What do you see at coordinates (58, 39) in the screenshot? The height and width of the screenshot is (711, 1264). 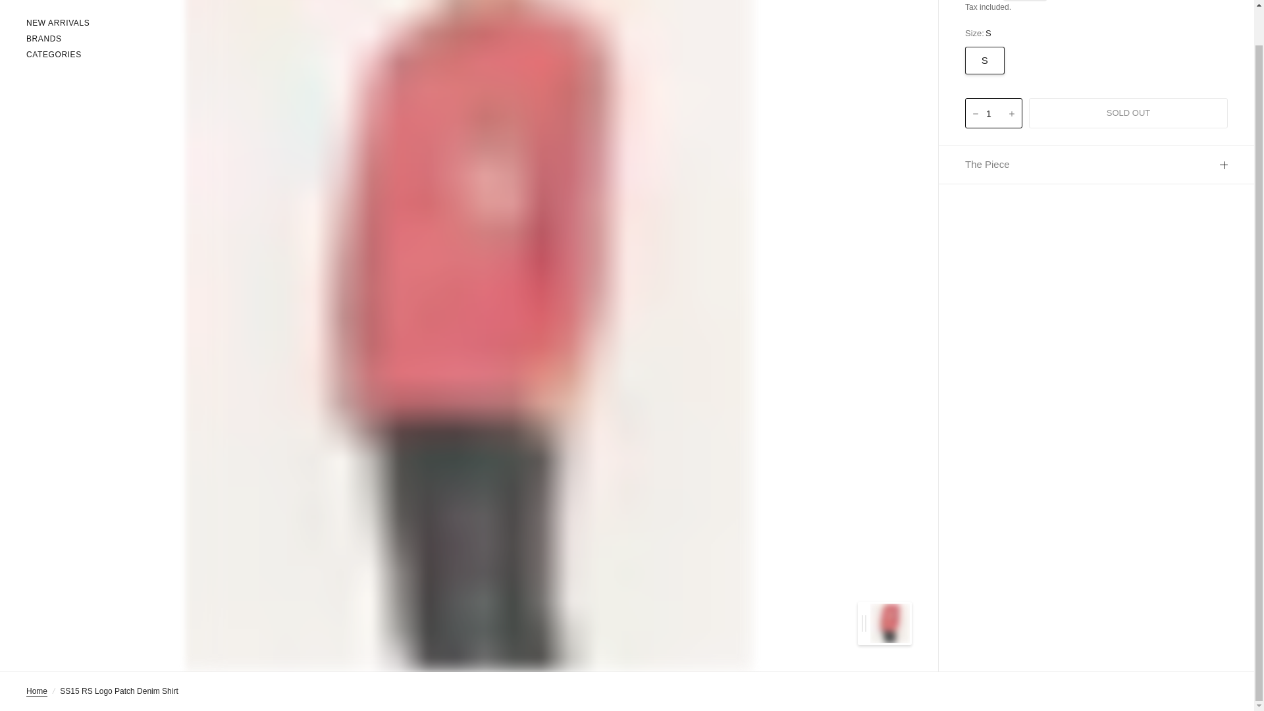 I see `BRANDS` at bounding box center [58, 39].